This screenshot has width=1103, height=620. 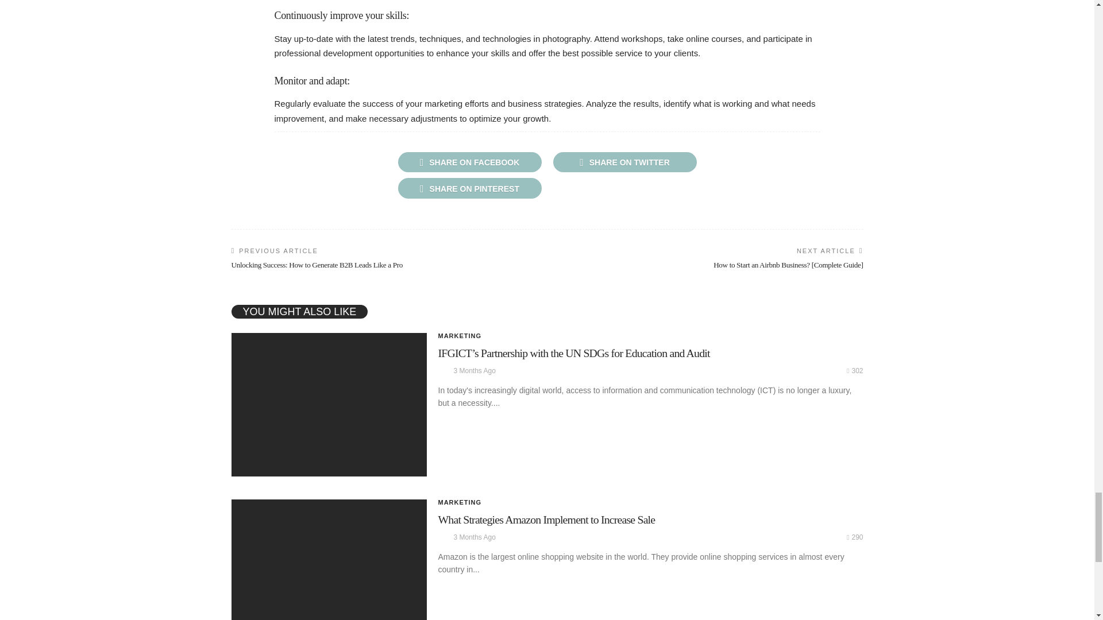 I want to click on SHARE ON FACEBOOK, so click(x=469, y=162).